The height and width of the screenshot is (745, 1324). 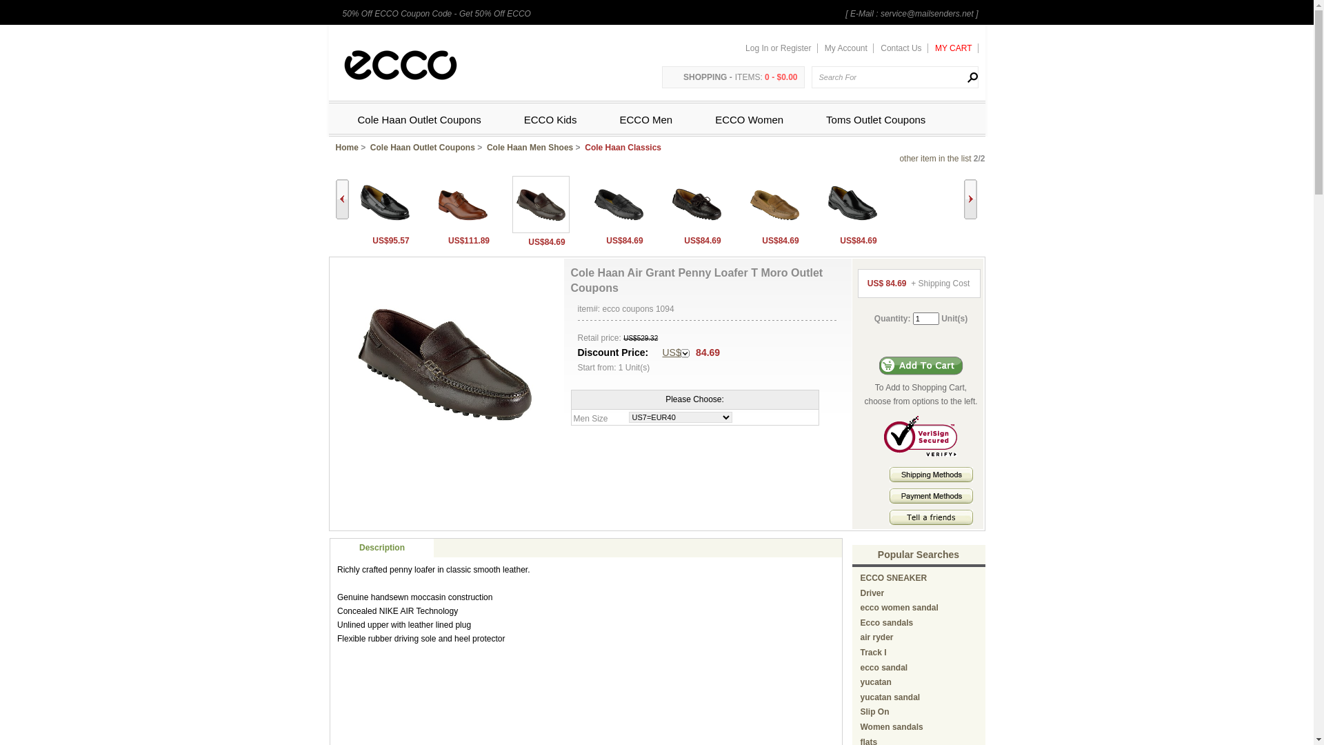 What do you see at coordinates (931, 479) in the screenshot?
I see `Shipping Methods` at bounding box center [931, 479].